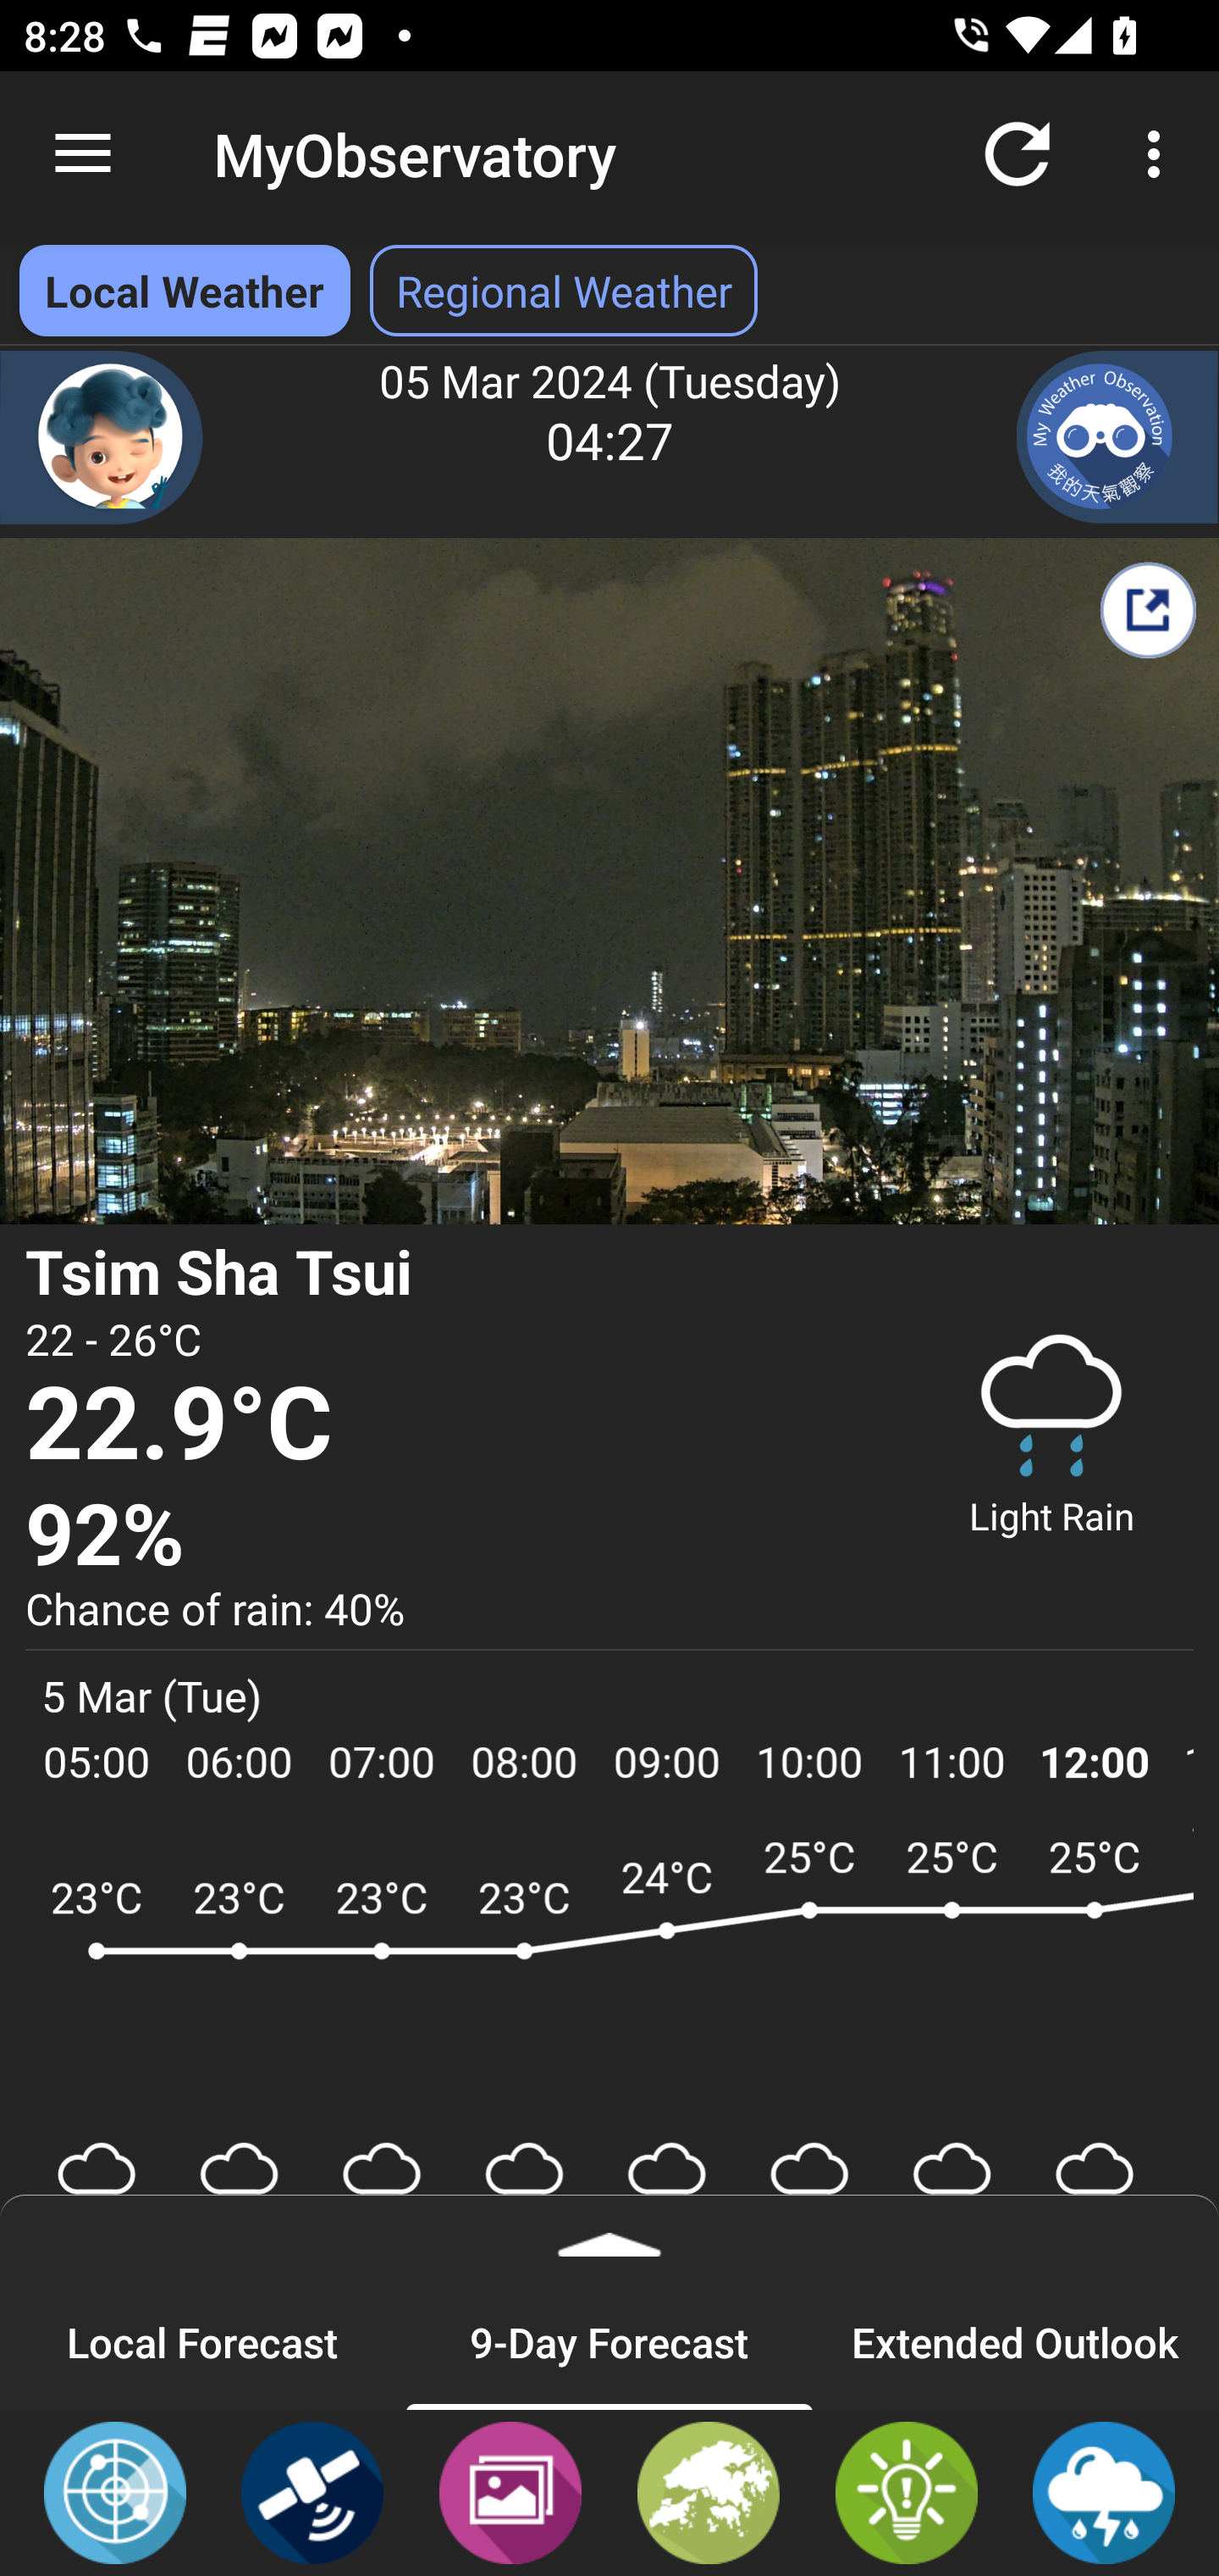  I want to click on Loc-based Rainfall & Lightning Forecast, so click(1104, 2491).